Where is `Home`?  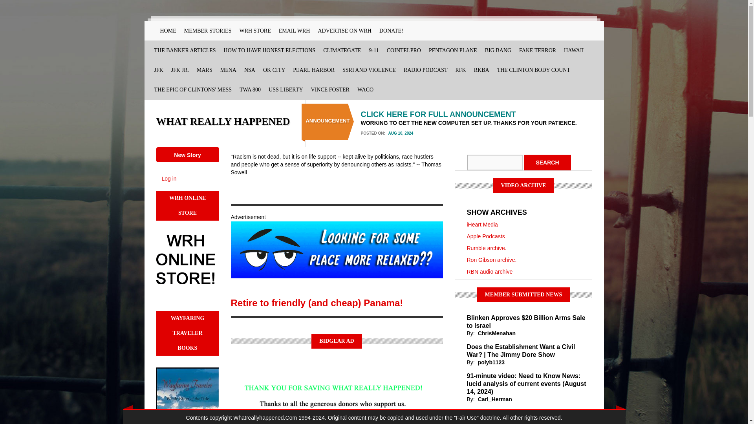
Home is located at coordinates (223, 121).